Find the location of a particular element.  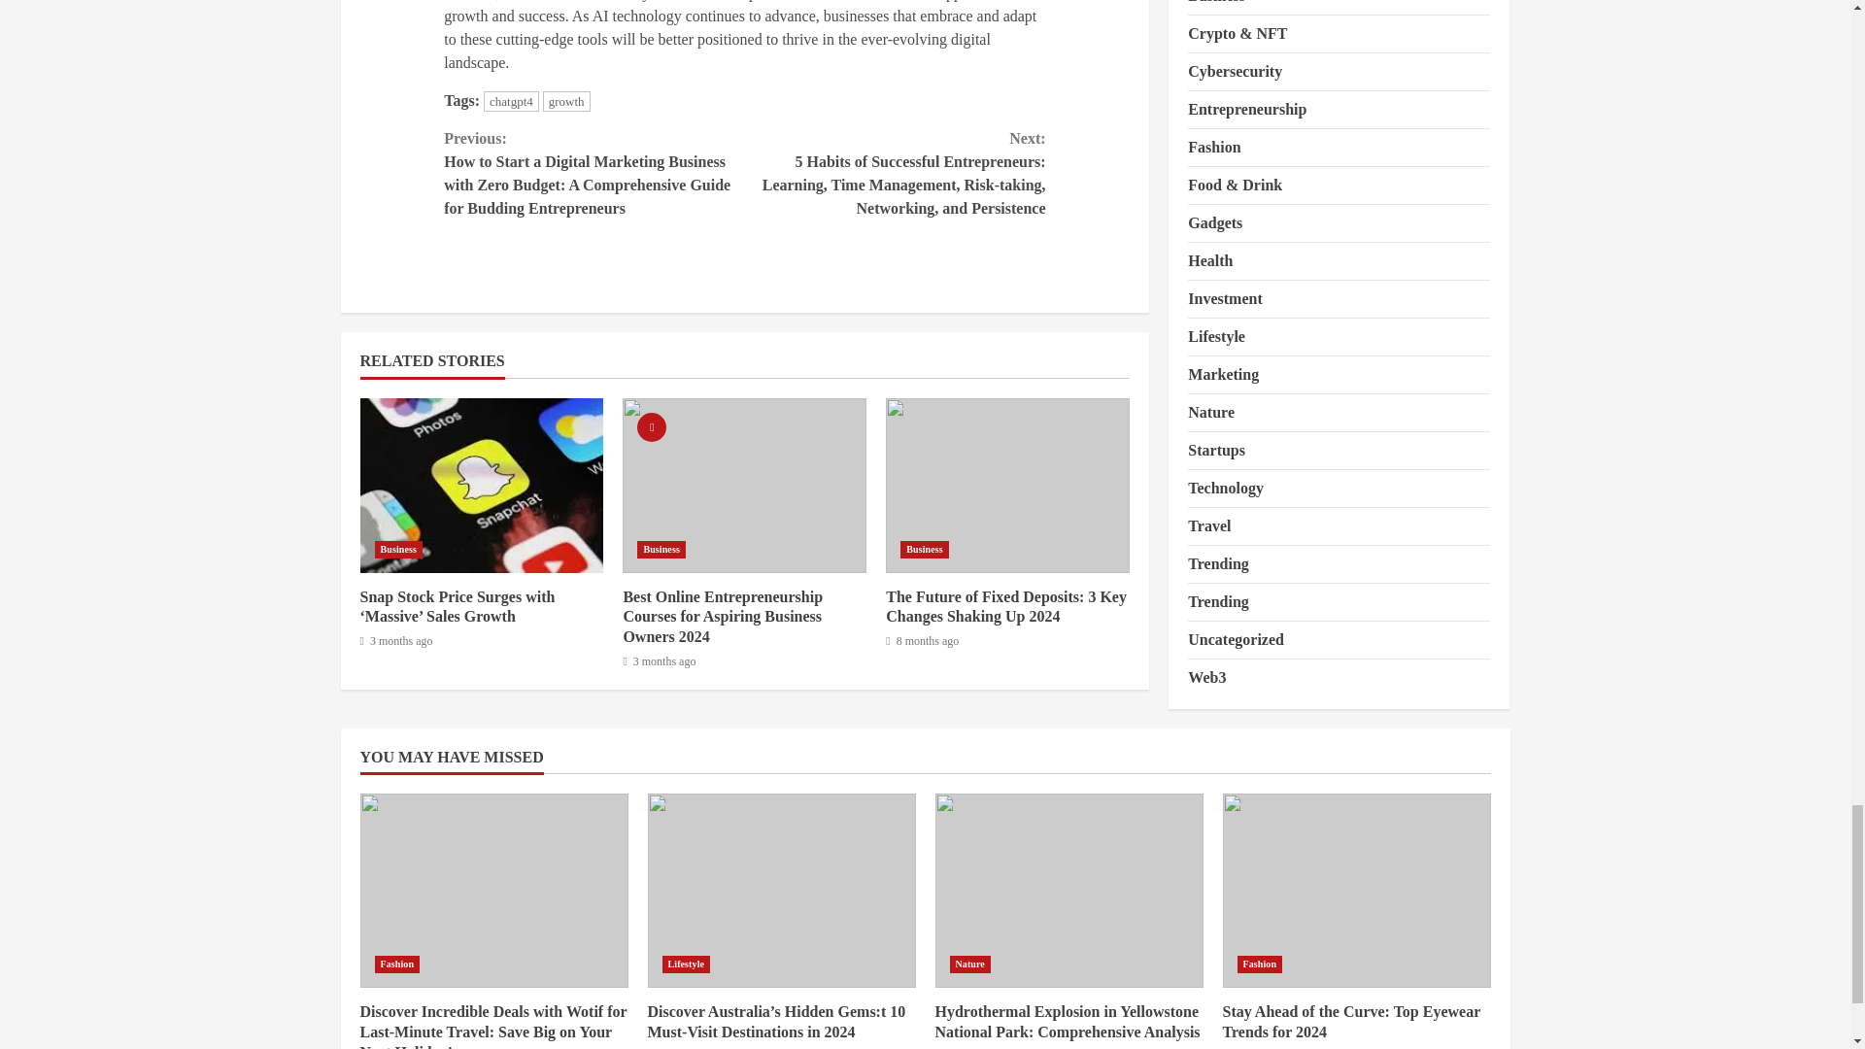

Business is located at coordinates (398, 550).